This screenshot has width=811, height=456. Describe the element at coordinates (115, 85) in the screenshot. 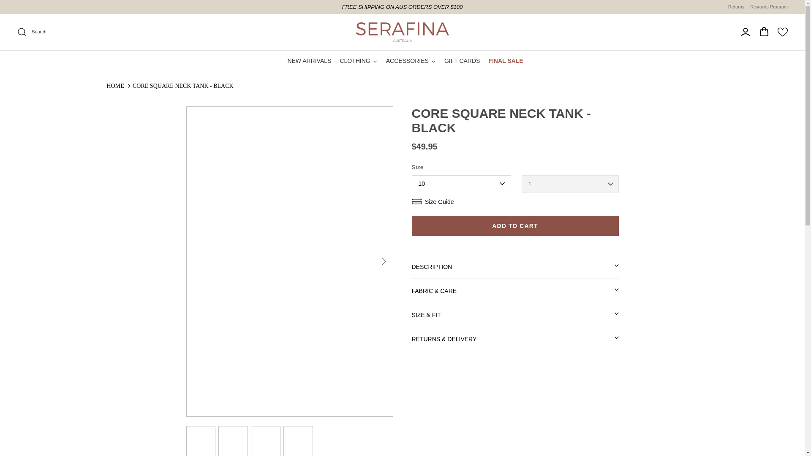

I see `HOME` at that location.